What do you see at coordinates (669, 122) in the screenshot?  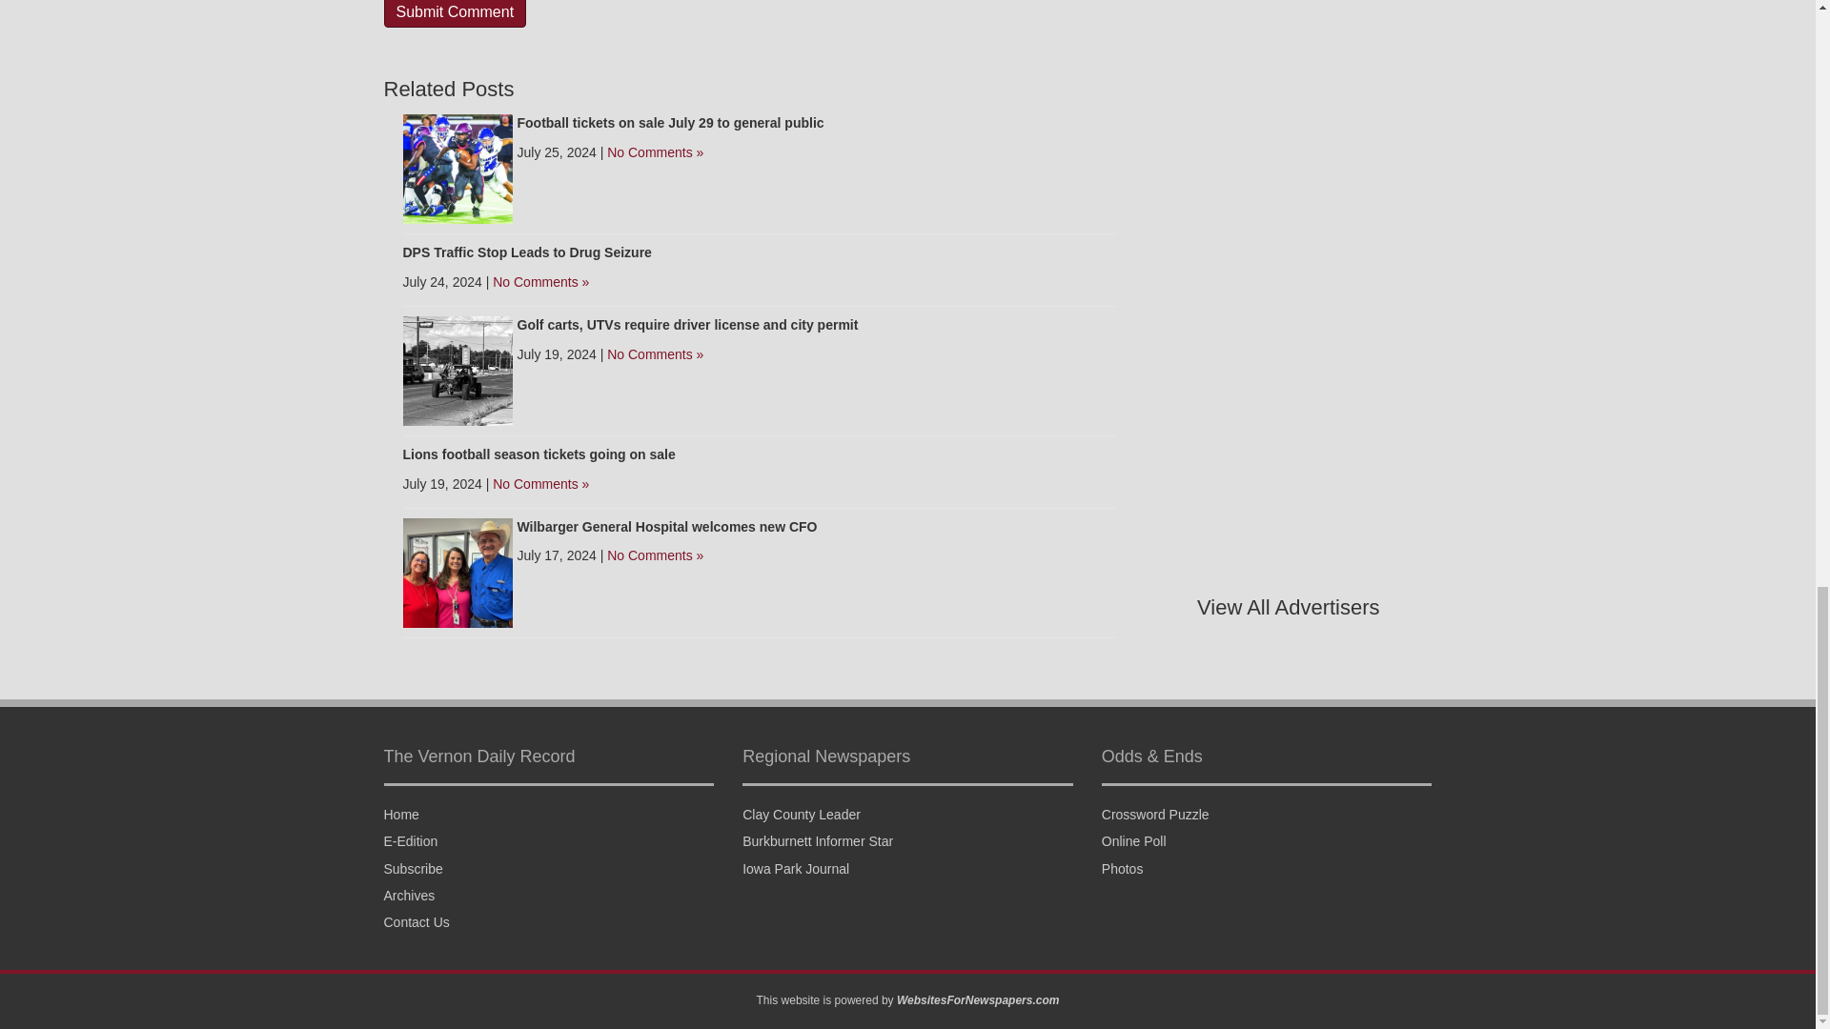 I see `Football tickets on sale July 29 to general public` at bounding box center [669, 122].